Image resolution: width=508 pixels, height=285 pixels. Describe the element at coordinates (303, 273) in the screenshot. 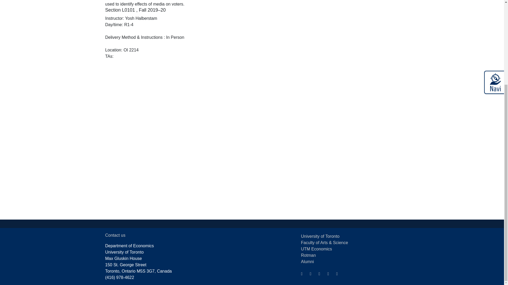

I see `Follow UofT Economics on Twitter` at that location.